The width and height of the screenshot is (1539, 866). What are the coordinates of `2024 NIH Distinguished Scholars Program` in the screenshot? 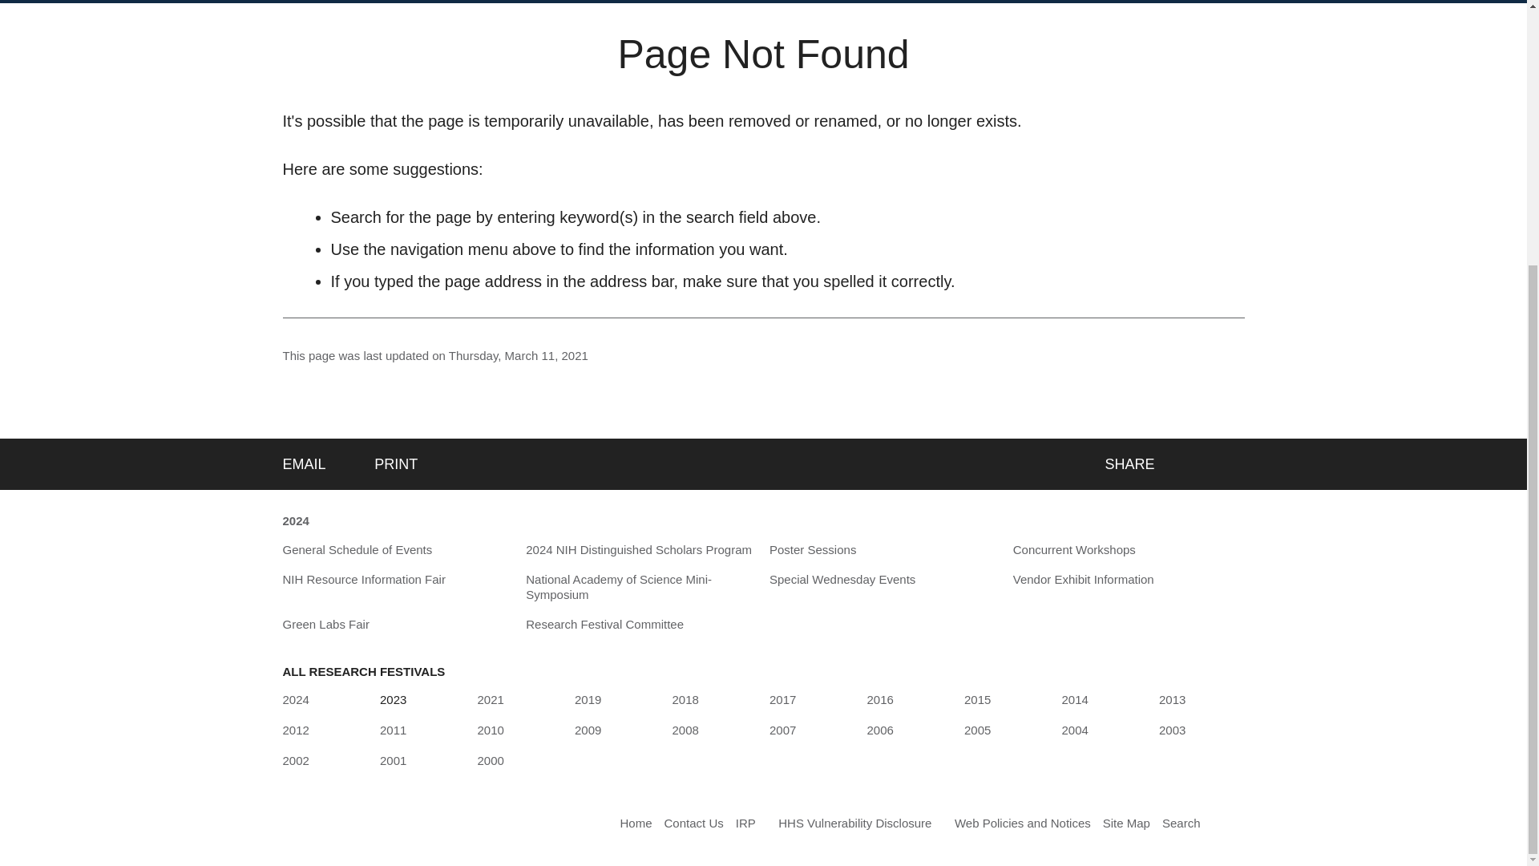 It's located at (639, 550).